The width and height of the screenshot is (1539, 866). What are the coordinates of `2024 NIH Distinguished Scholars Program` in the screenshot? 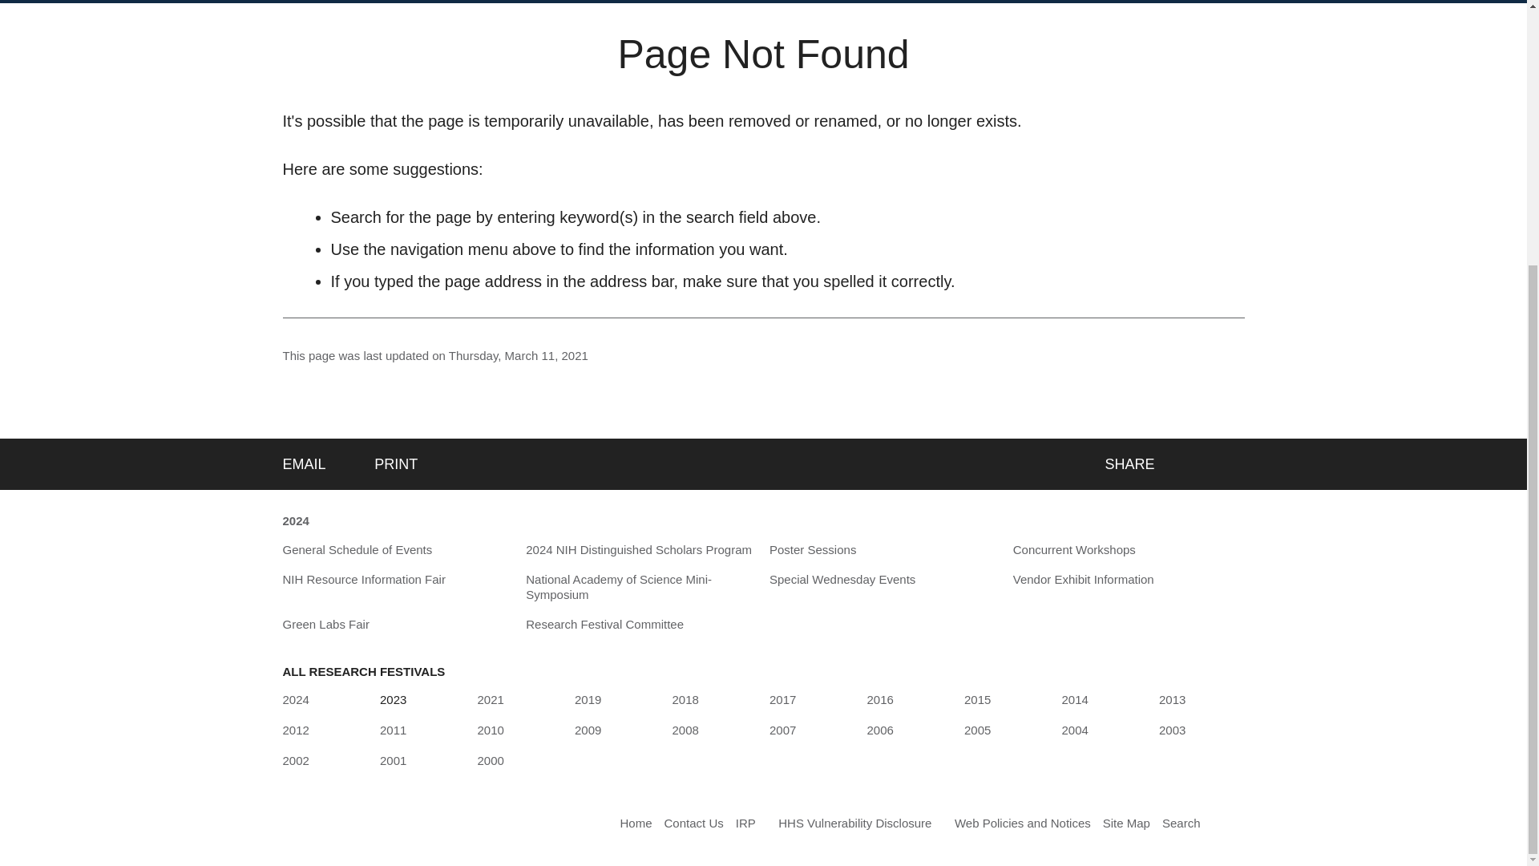 It's located at (639, 550).